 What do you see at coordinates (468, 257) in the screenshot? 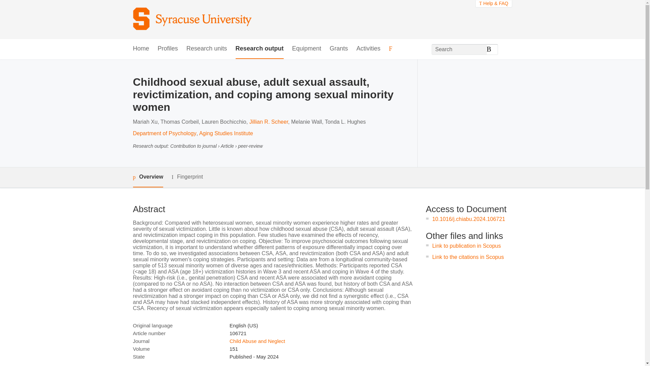
I see `Link to the citations in Scopus` at bounding box center [468, 257].